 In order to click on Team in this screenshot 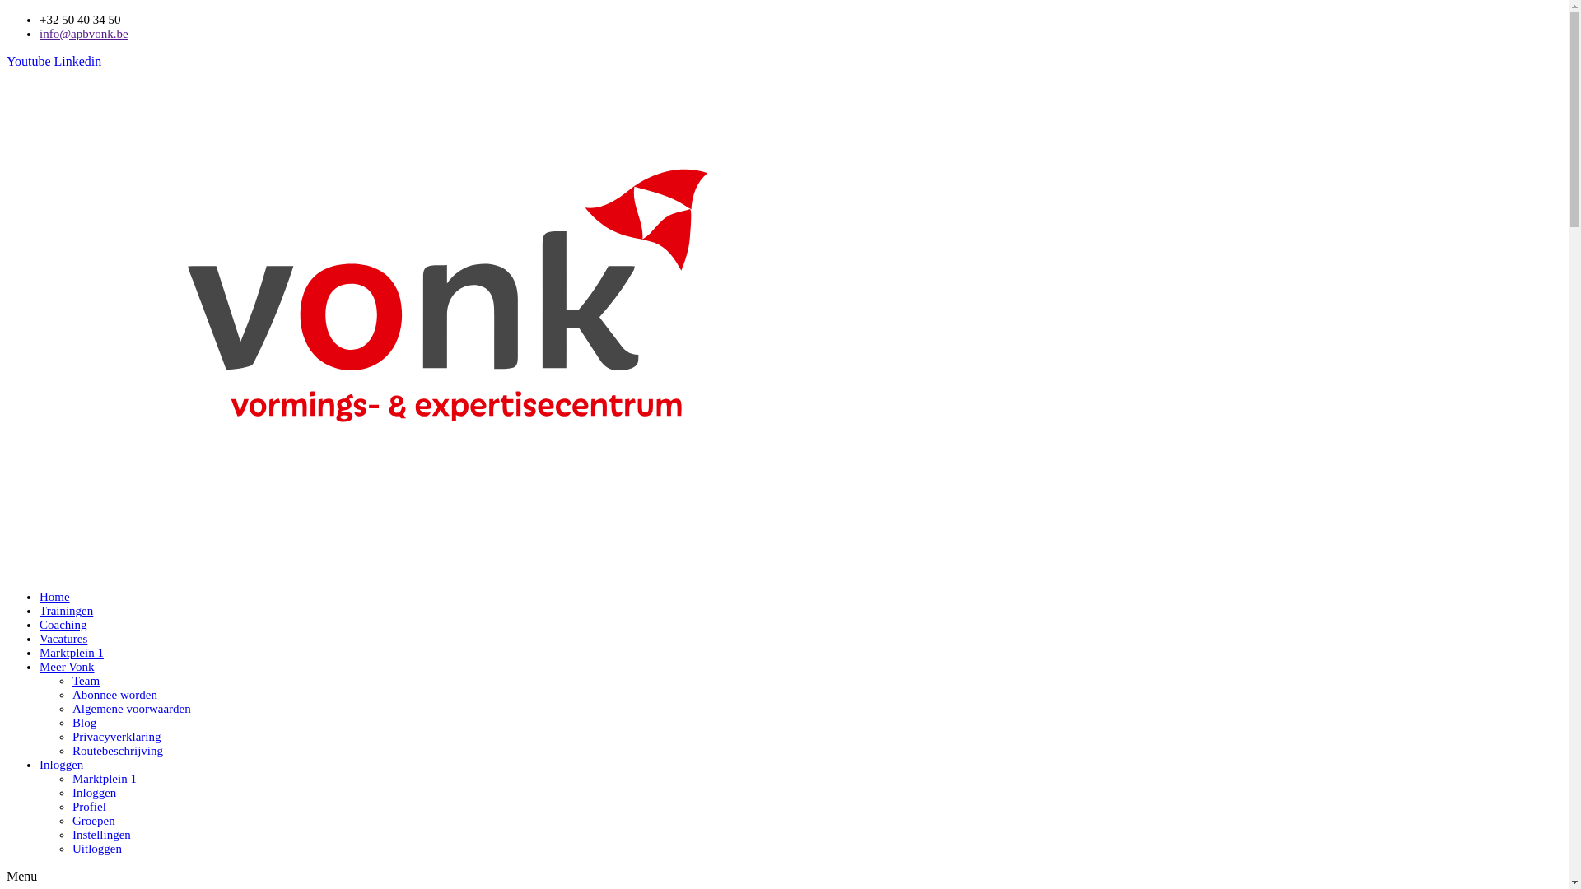, I will do `click(86, 681)`.